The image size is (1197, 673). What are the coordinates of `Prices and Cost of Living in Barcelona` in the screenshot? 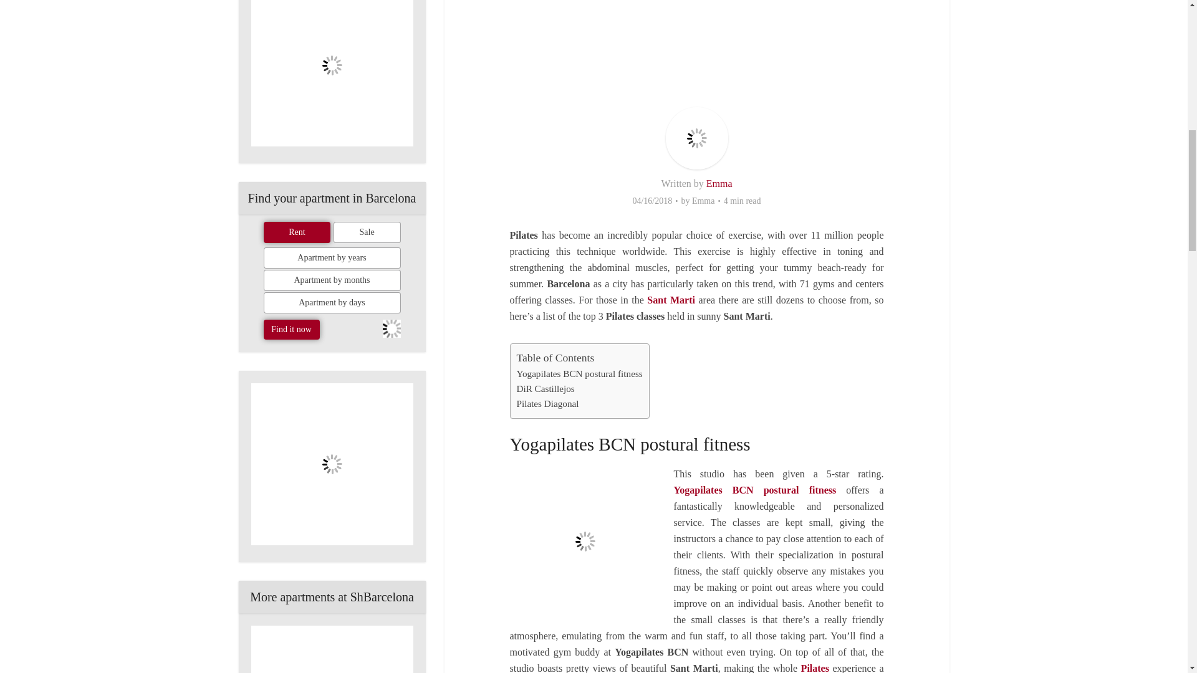 It's located at (332, 464).